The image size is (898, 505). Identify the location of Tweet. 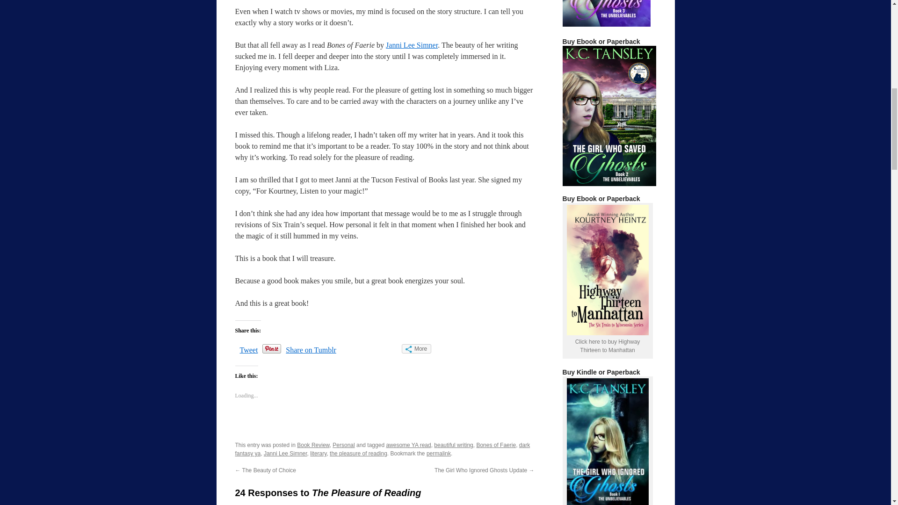
(249, 350).